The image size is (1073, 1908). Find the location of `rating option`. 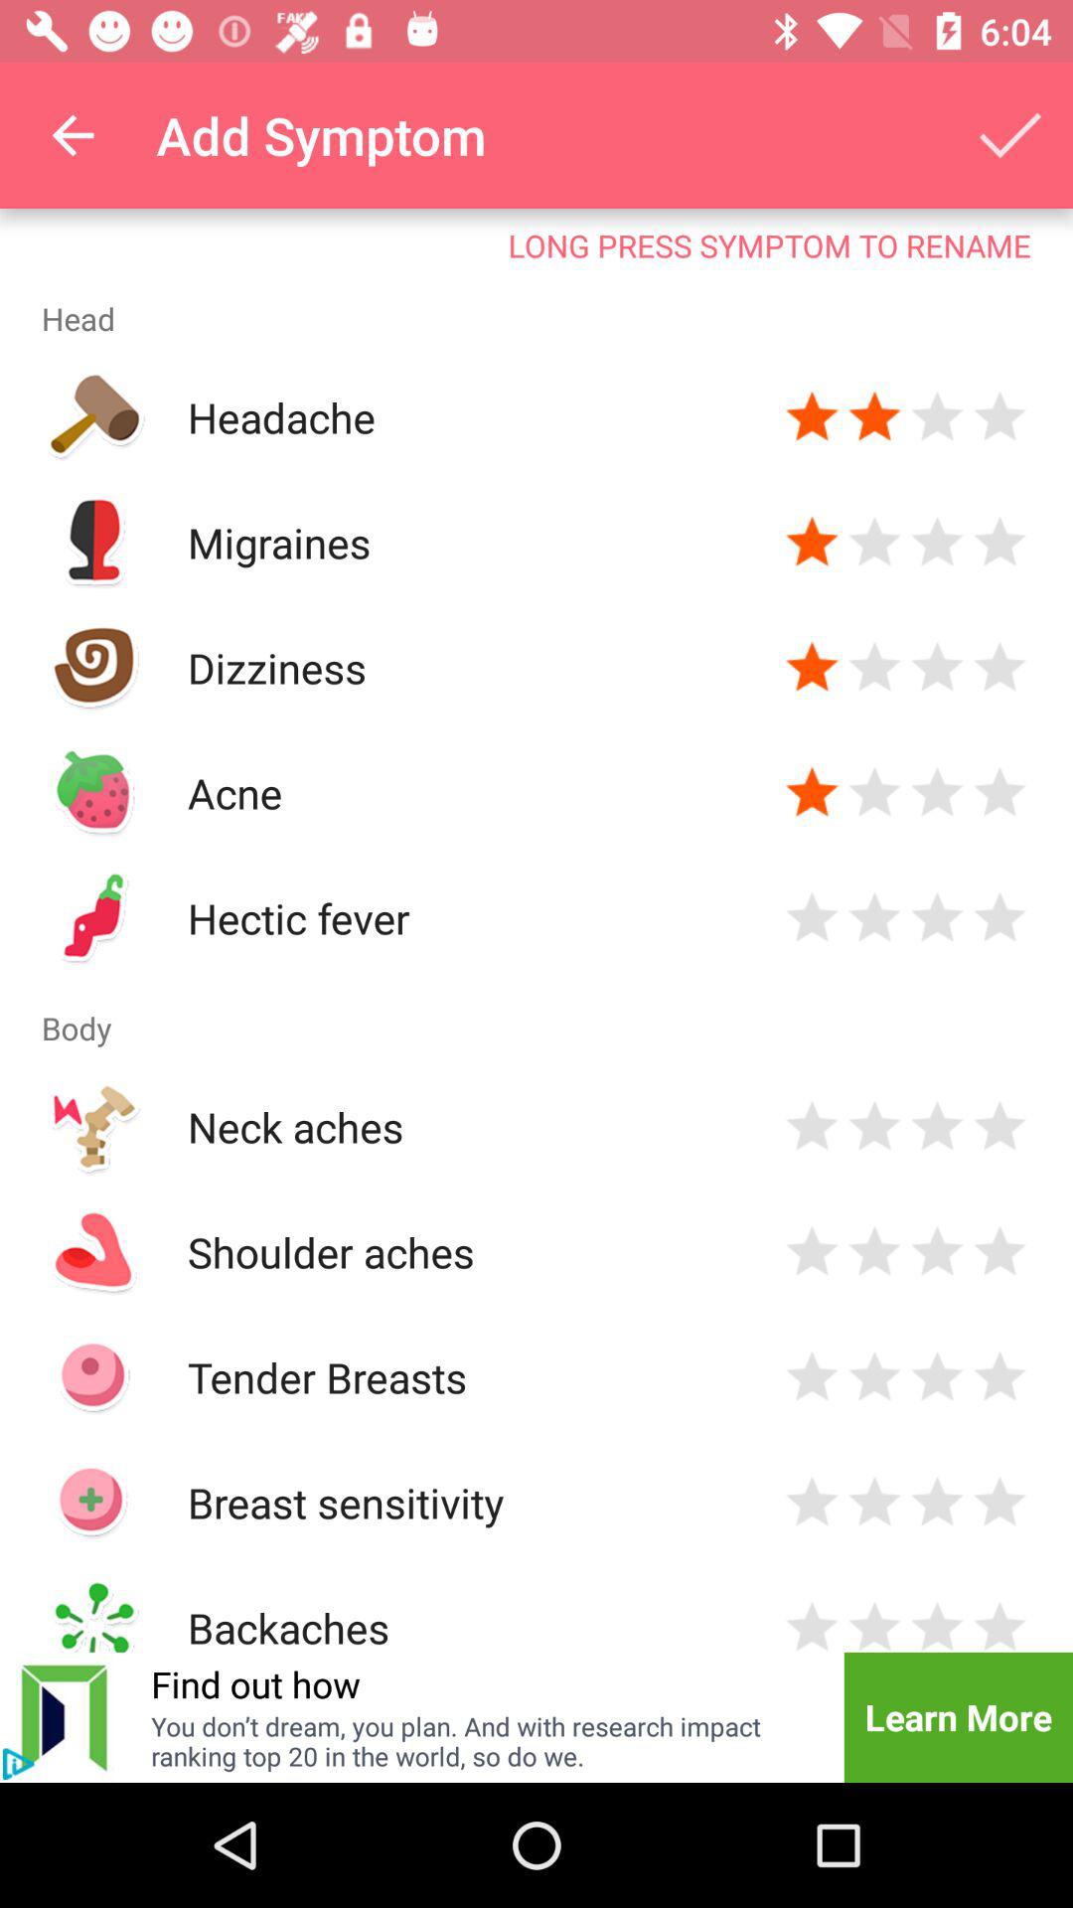

rating option is located at coordinates (938, 918).